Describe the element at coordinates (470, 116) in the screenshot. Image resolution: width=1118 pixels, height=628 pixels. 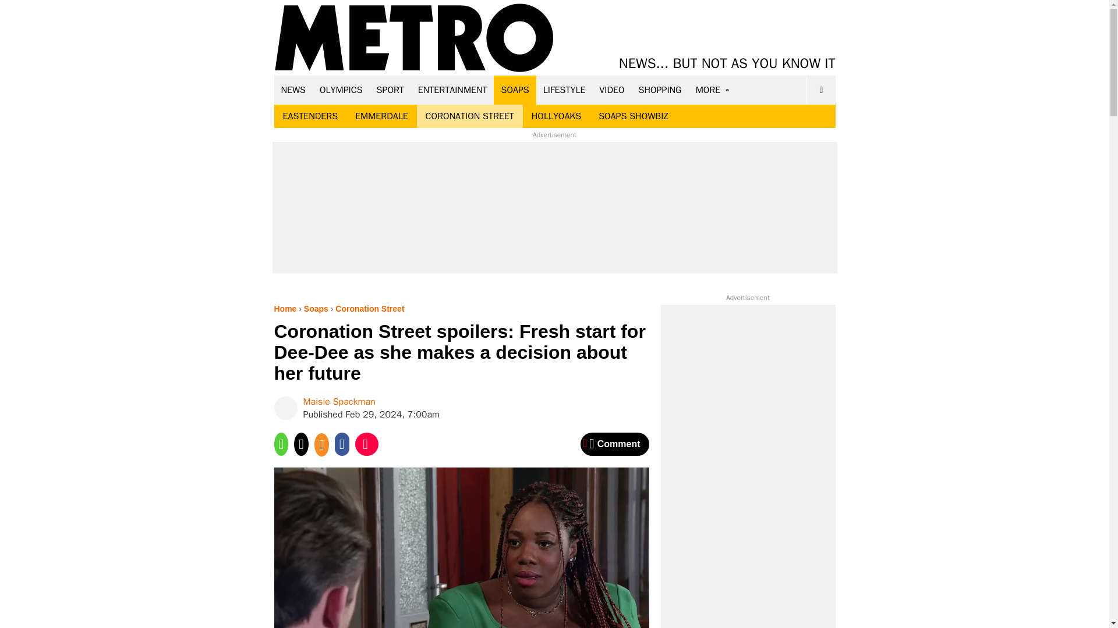
I see `CORONATION STREET` at that location.